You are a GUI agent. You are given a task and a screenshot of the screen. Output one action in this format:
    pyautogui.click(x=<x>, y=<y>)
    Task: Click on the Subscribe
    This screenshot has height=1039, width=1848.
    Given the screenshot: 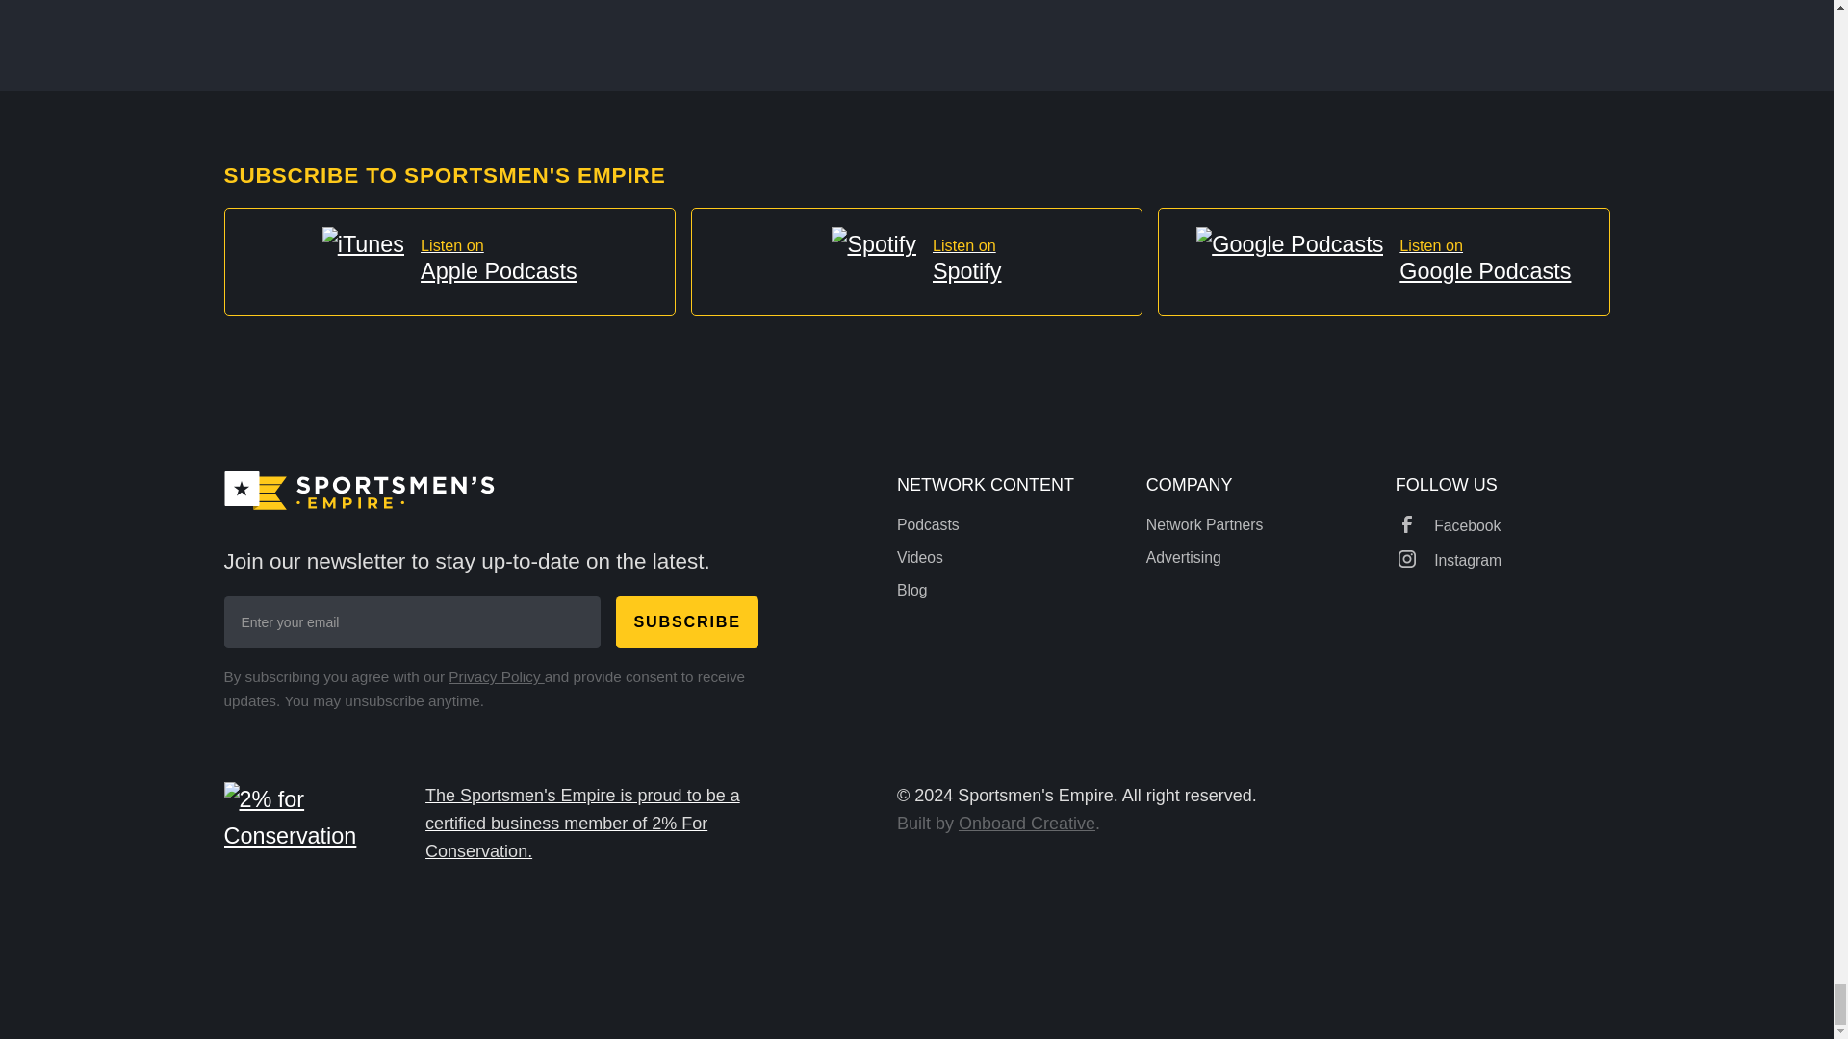 What is the action you would take?
    pyautogui.click(x=686, y=621)
    